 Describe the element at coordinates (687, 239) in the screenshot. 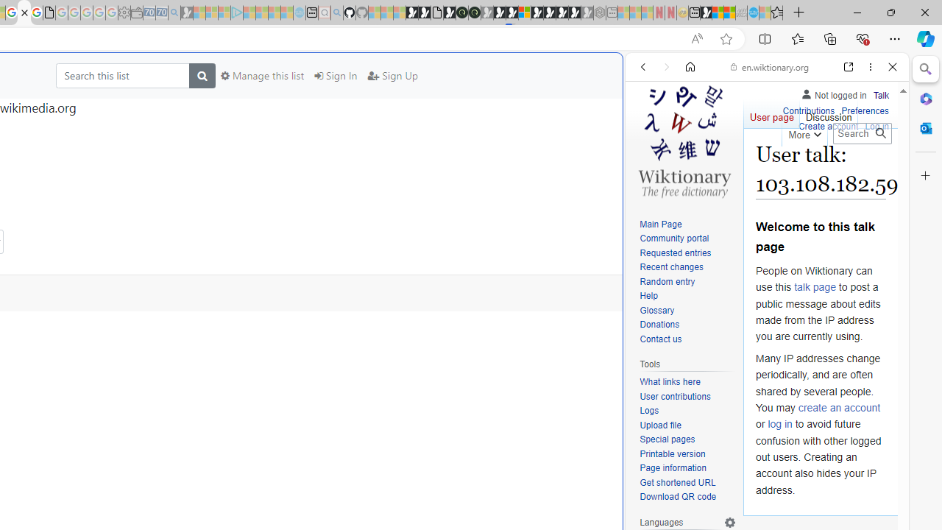

I see `Community portal` at that location.